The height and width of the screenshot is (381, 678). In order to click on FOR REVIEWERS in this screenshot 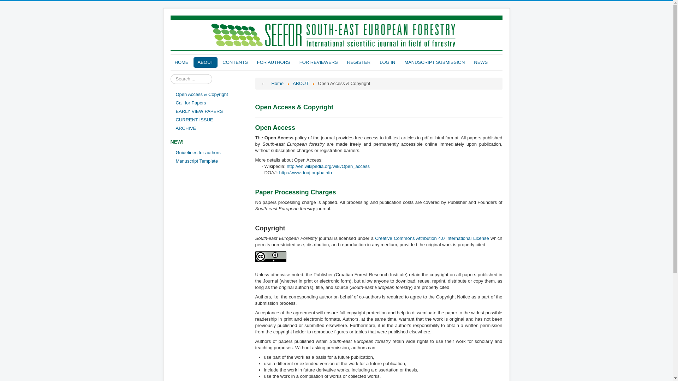, I will do `click(319, 62)`.